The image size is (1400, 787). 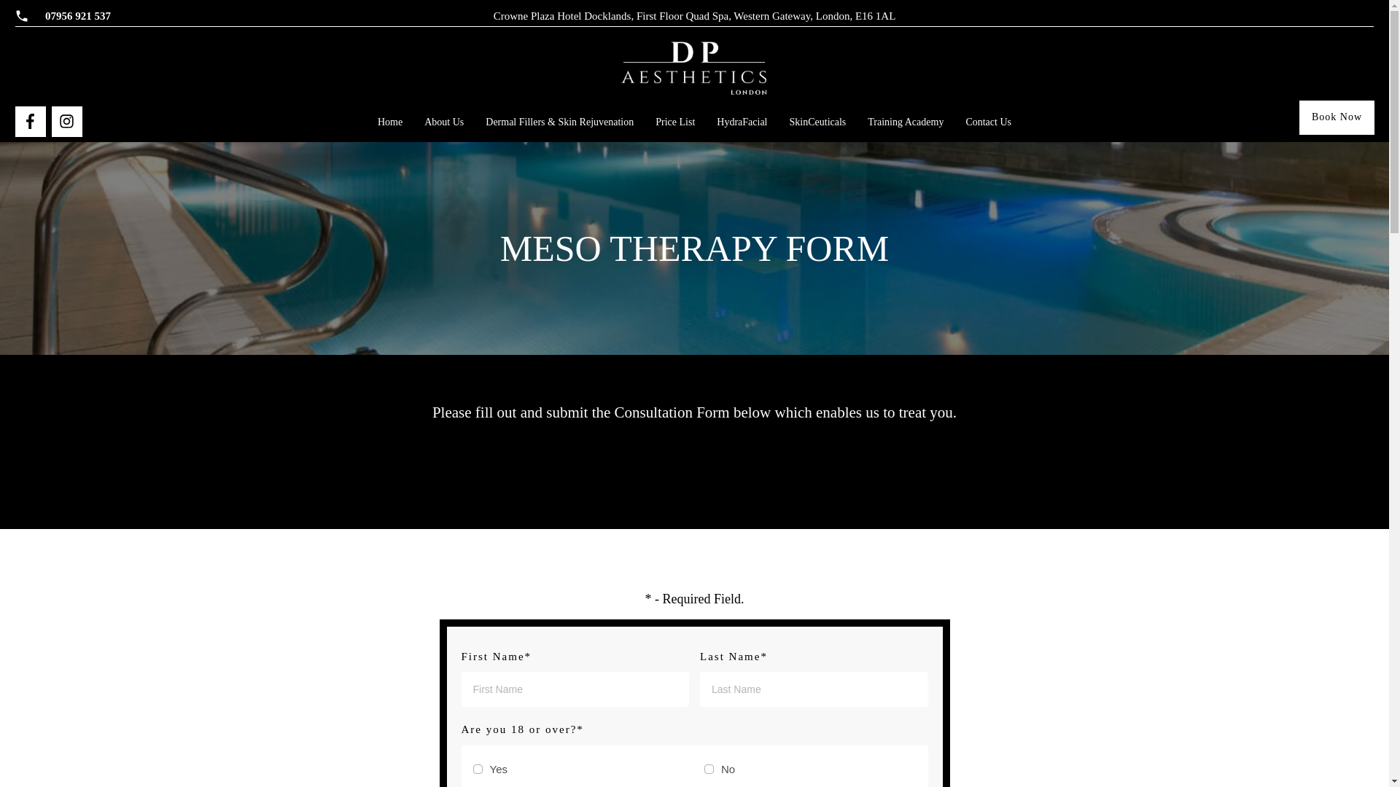 I want to click on Book Now, so click(x=1337, y=117).